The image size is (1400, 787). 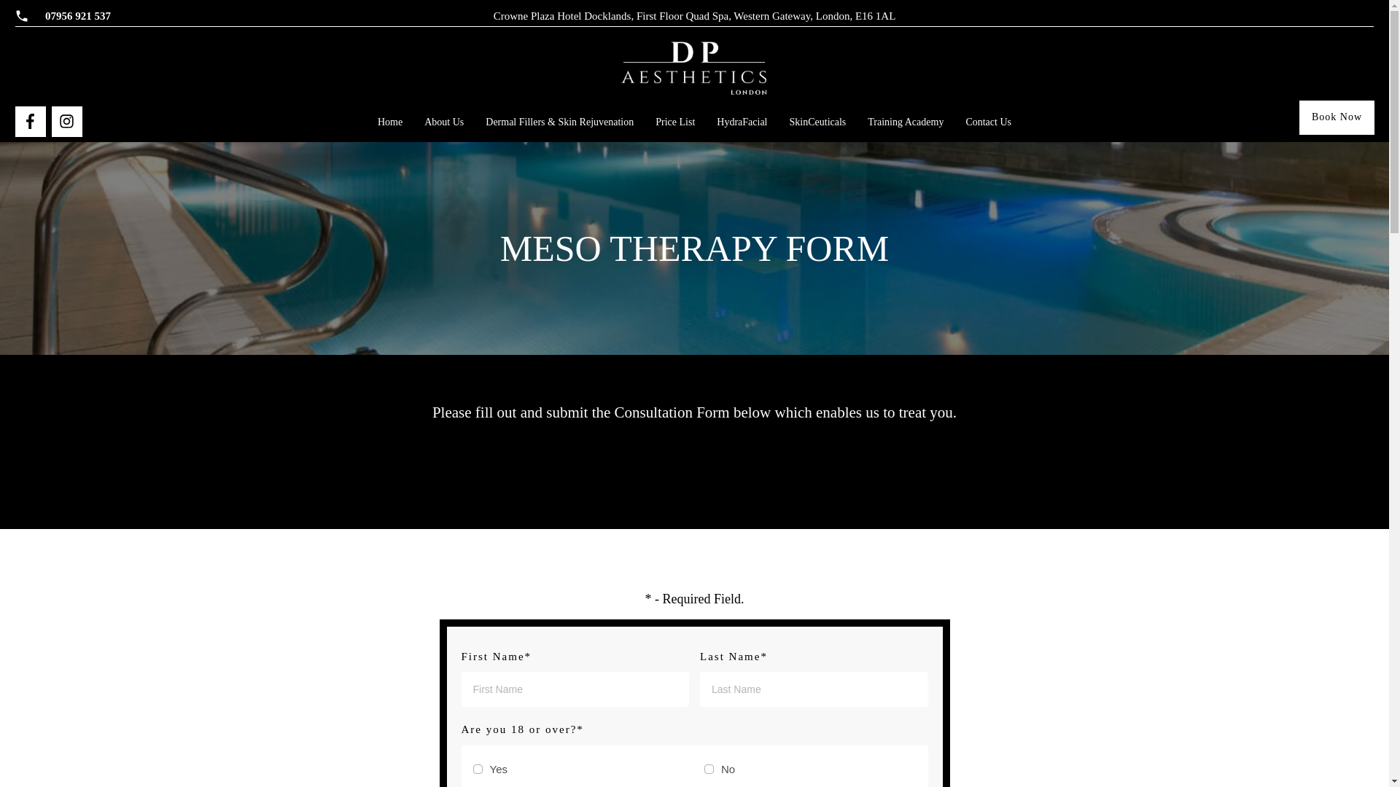 I want to click on Book Now, so click(x=1337, y=117).